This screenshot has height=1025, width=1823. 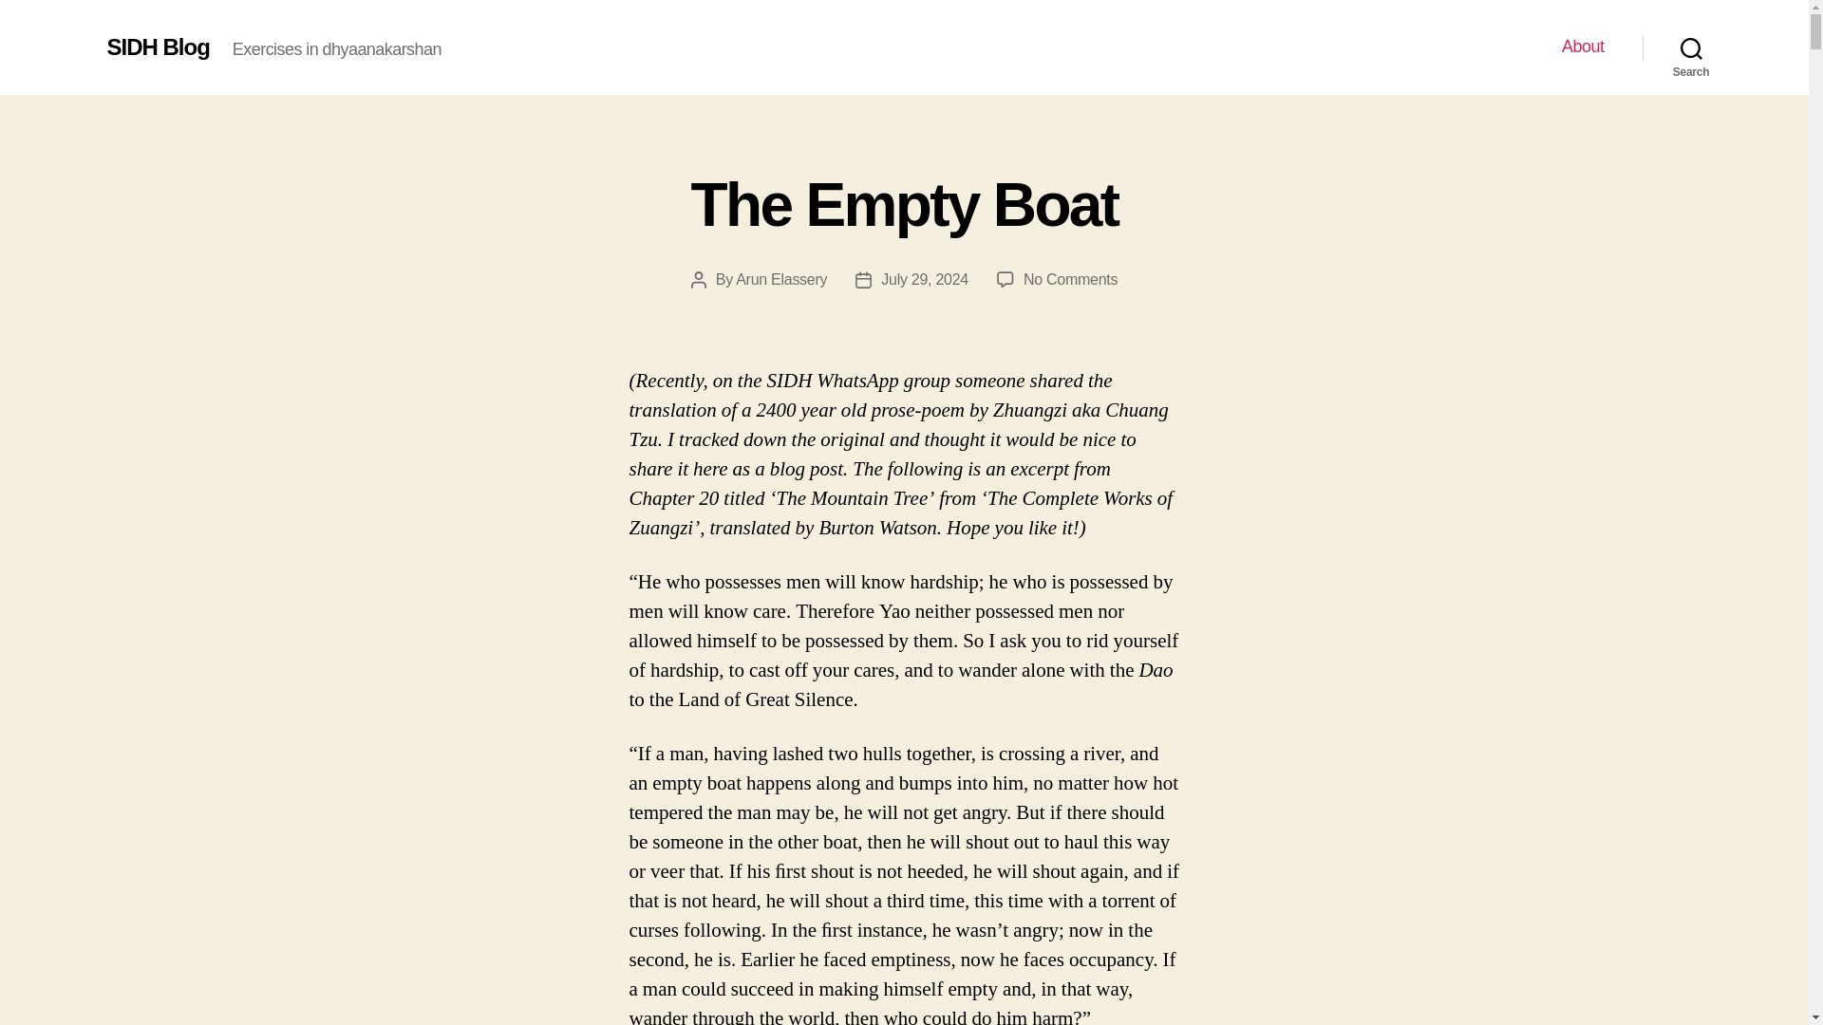 I want to click on Arun Elassery, so click(x=1691, y=47).